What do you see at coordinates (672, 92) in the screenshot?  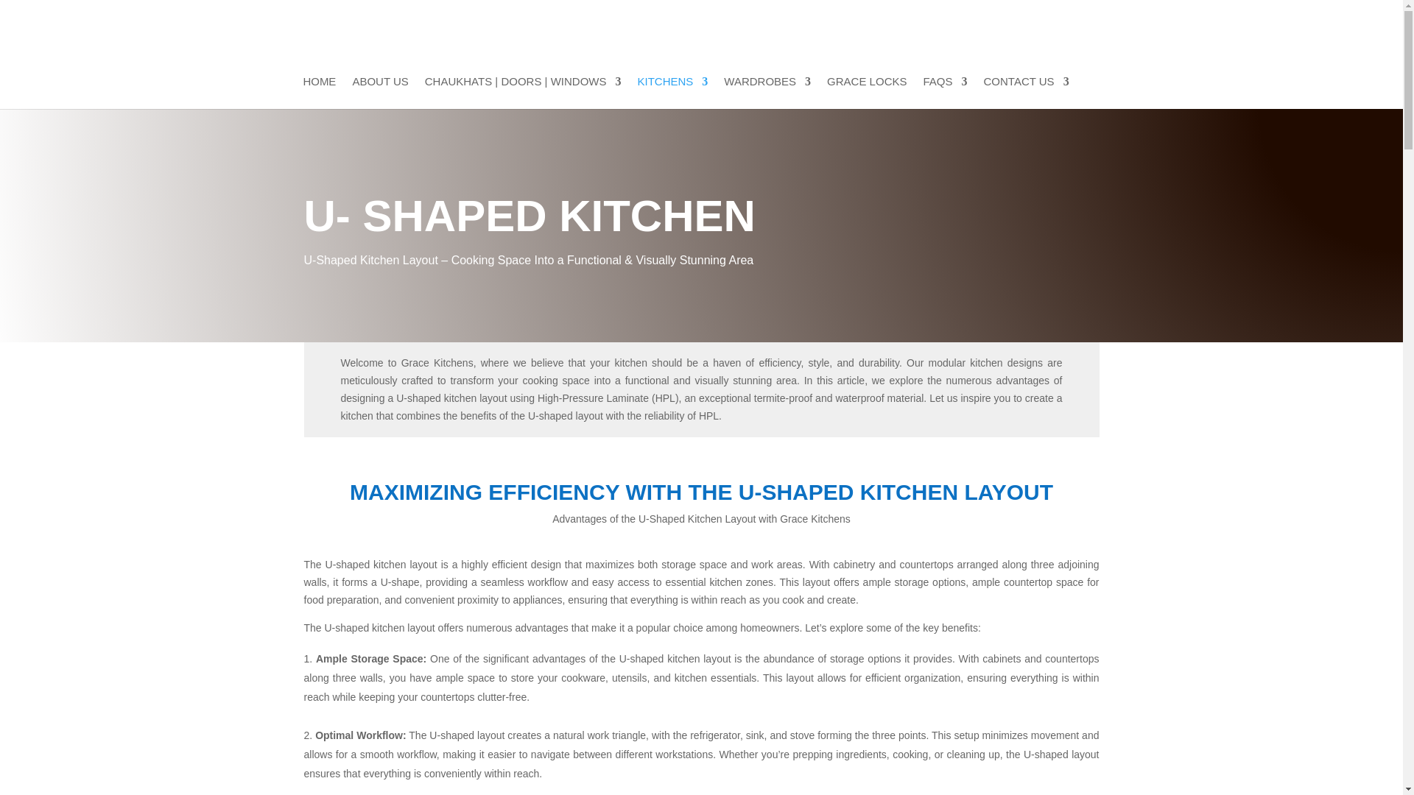 I see `KITCHENS` at bounding box center [672, 92].